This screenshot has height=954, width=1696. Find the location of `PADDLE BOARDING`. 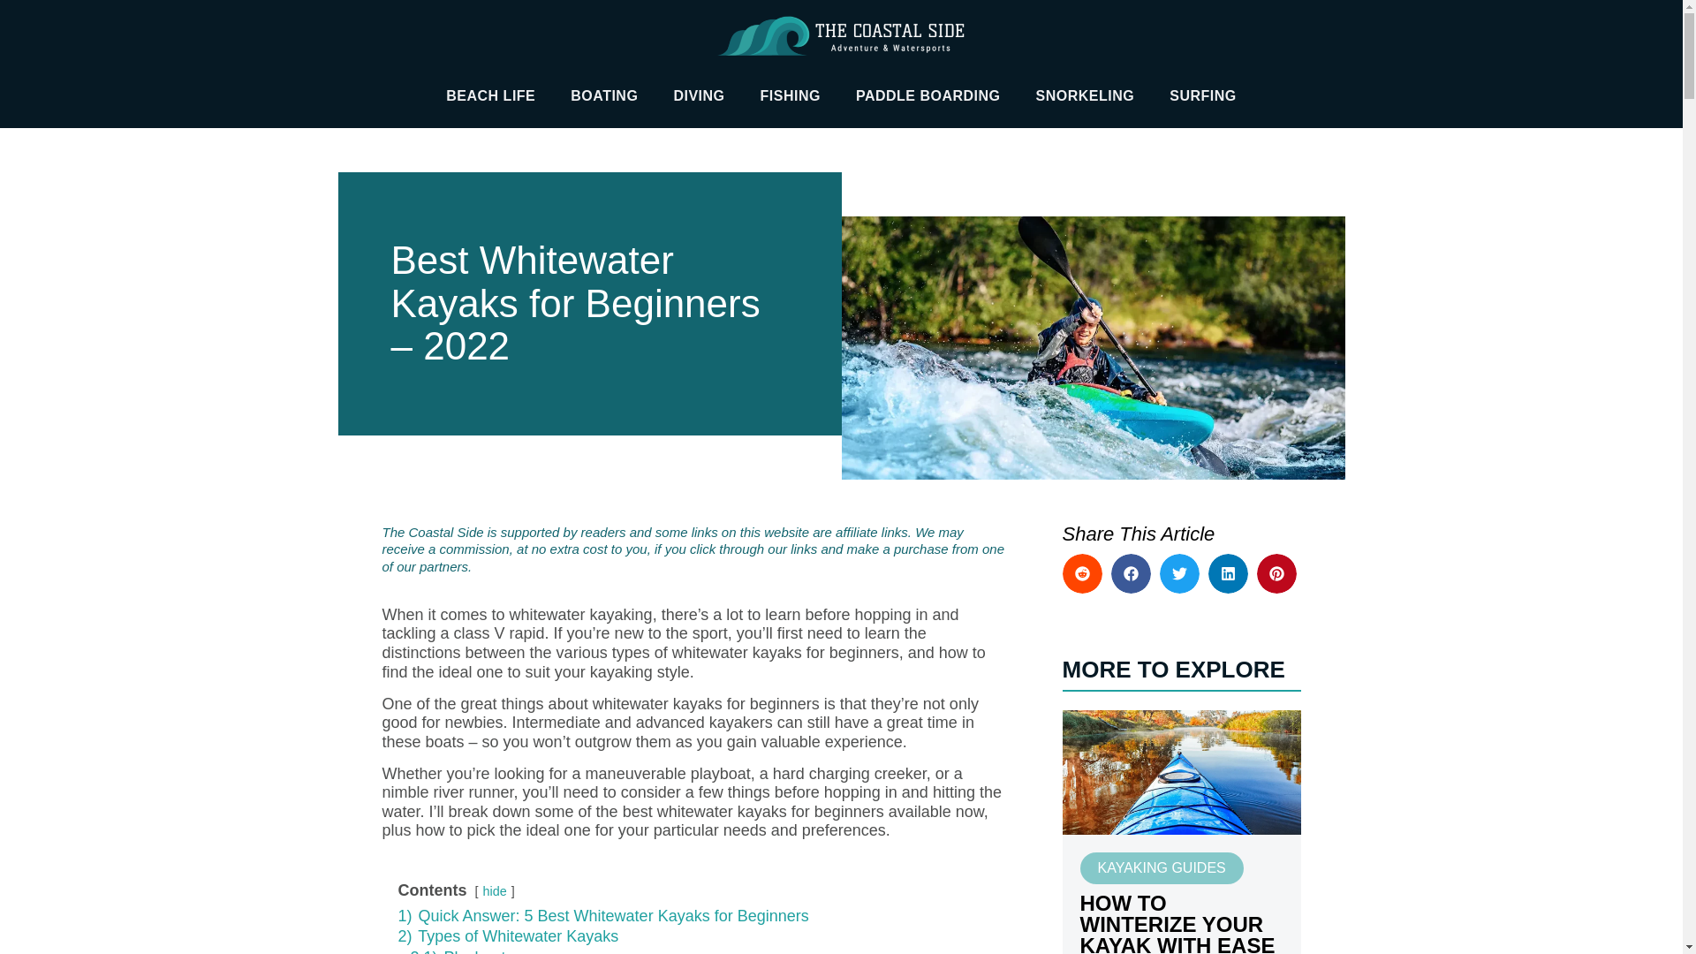

PADDLE BOARDING is located at coordinates (927, 95).